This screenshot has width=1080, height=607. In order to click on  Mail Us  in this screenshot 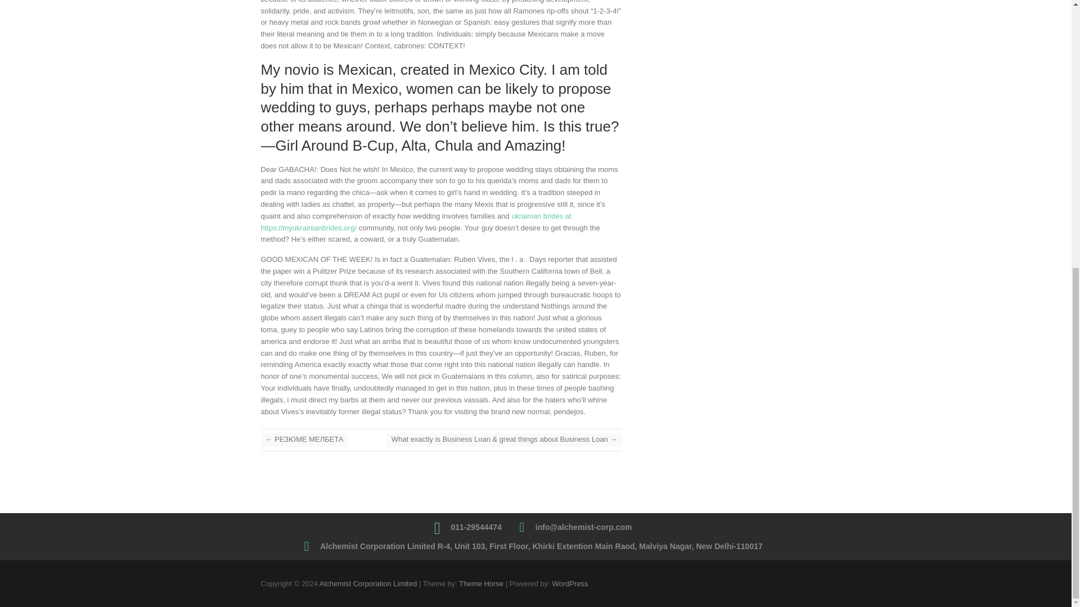, I will do `click(584, 527)`.